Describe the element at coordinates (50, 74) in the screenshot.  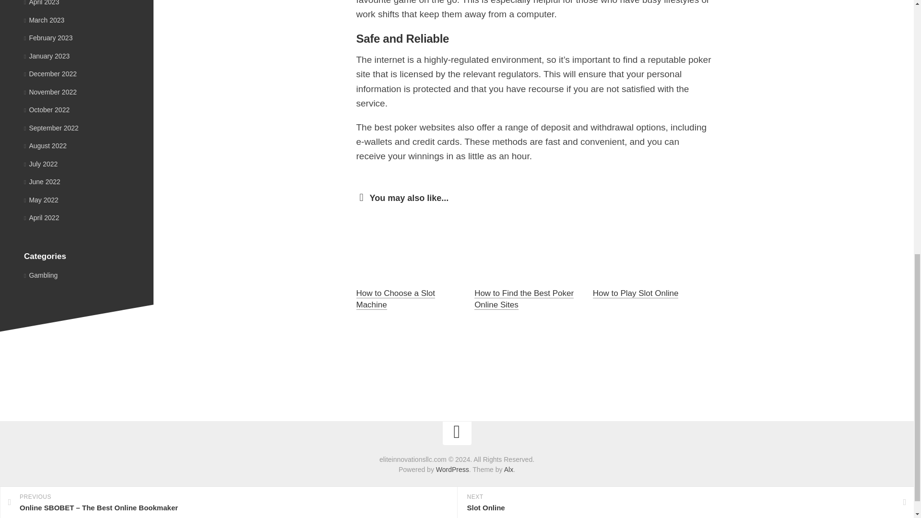
I see `December 2022` at that location.